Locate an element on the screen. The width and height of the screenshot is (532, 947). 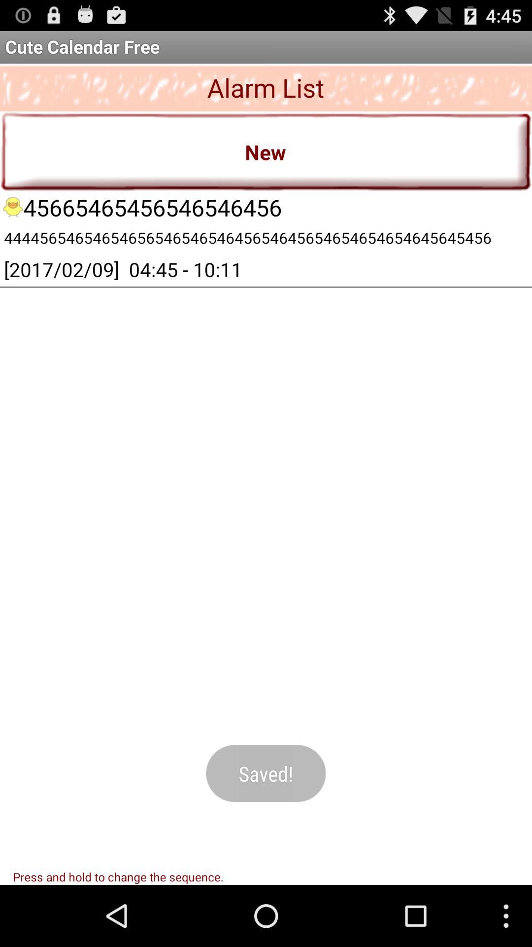
click the app below alarm list icon is located at coordinates (266, 151).